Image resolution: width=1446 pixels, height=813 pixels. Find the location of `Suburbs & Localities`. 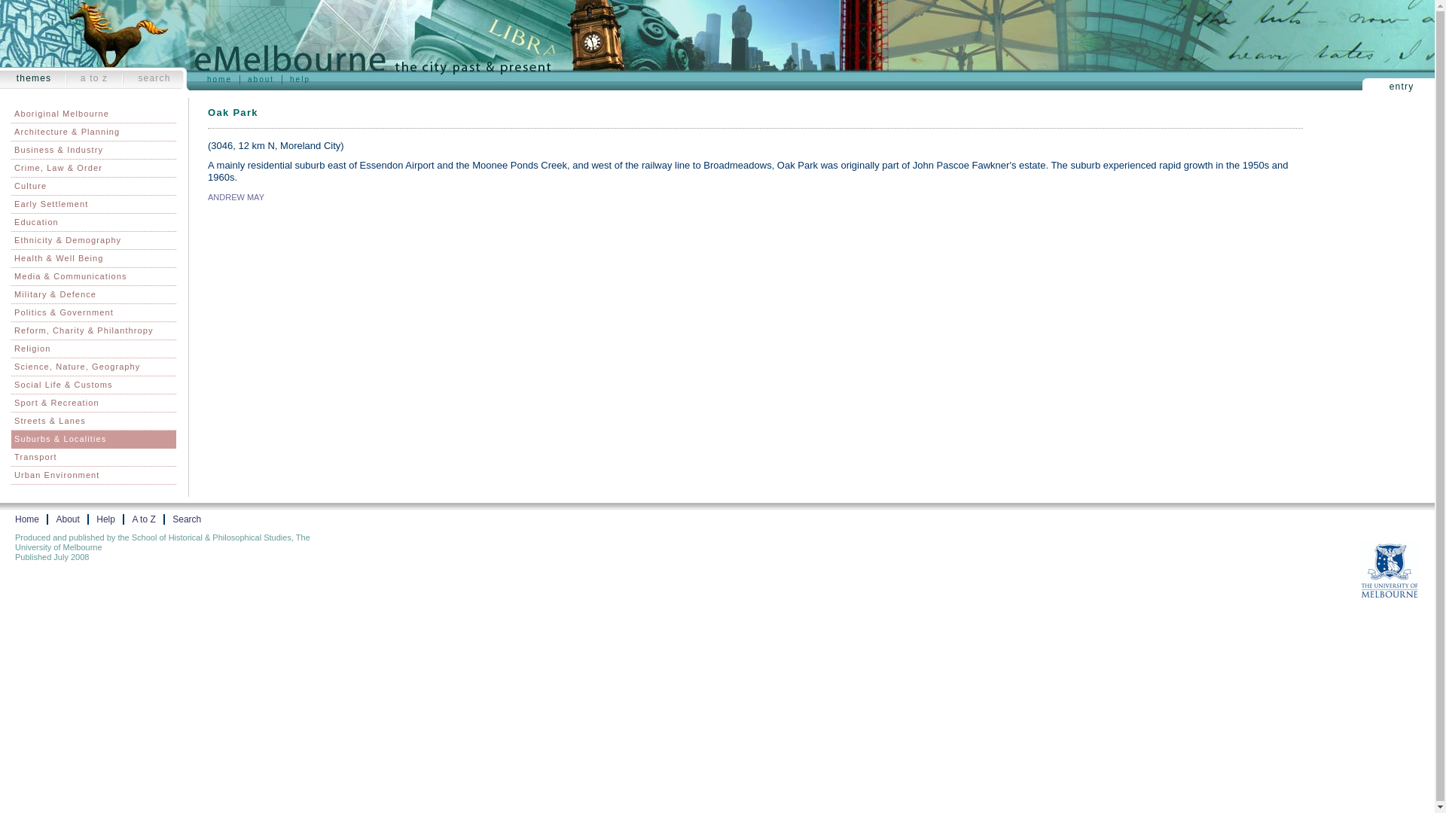

Suburbs & Localities is located at coordinates (93, 440).